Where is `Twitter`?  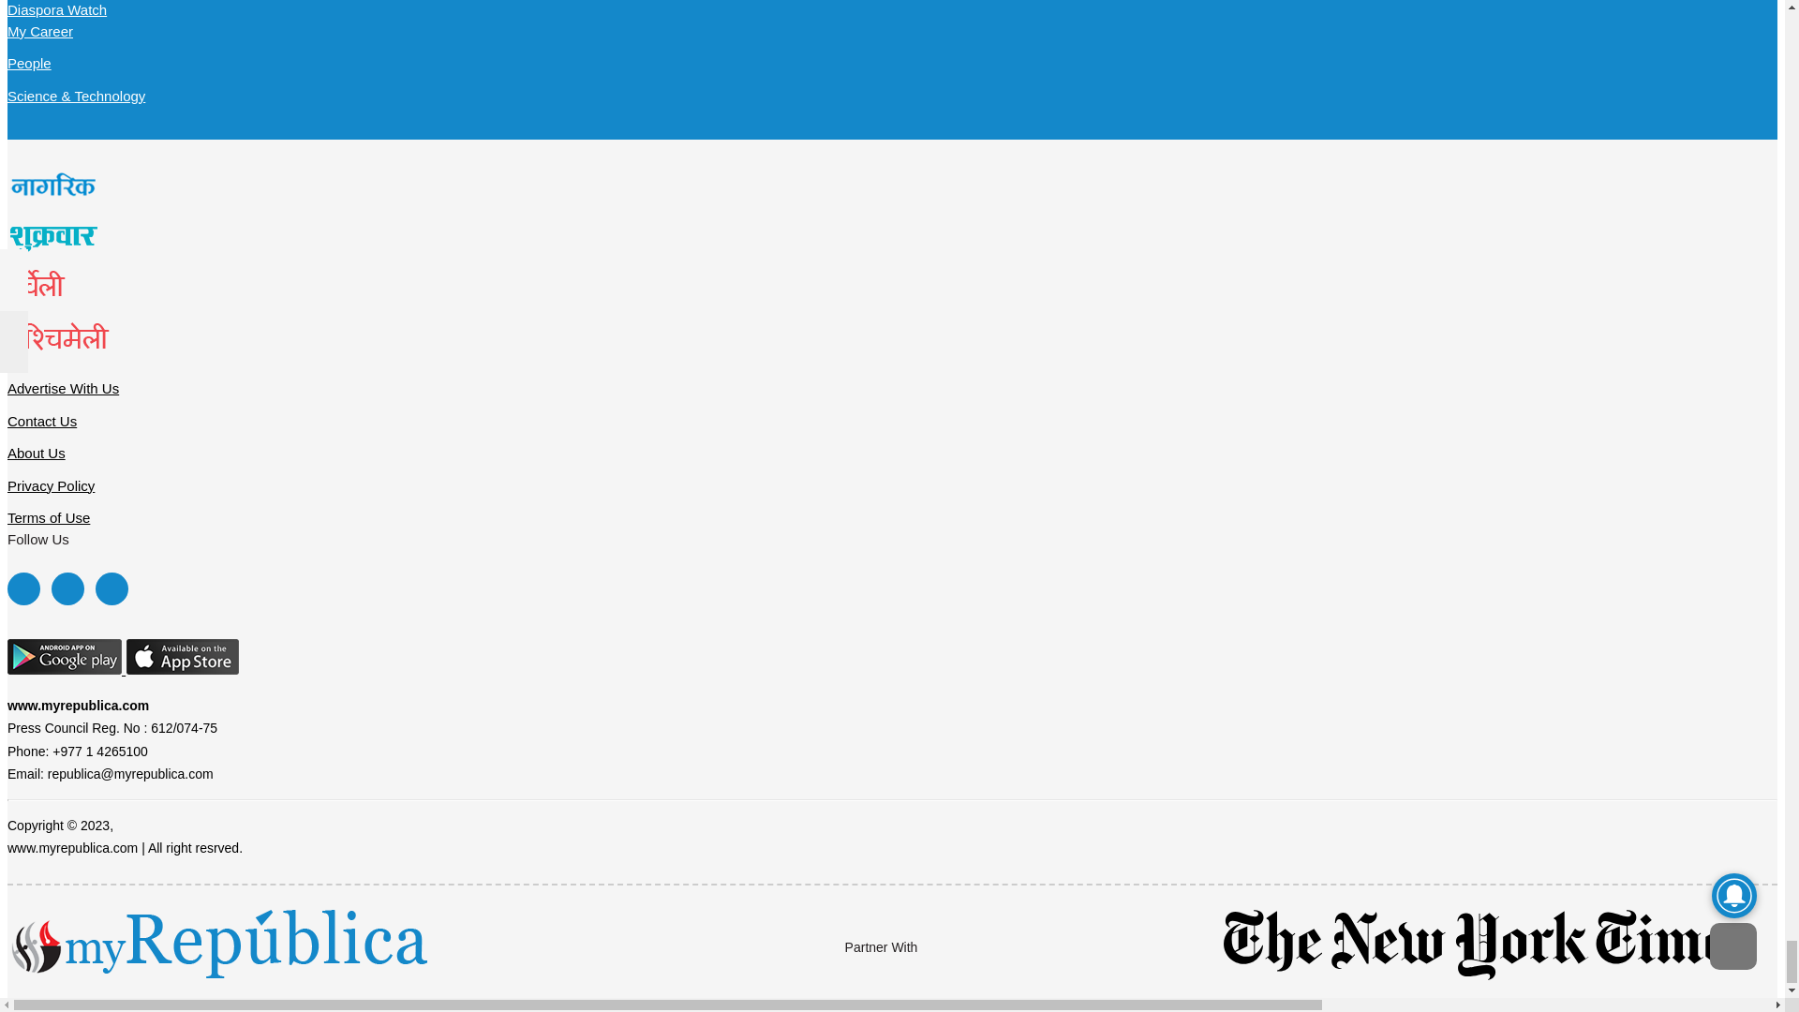
Twitter is located at coordinates (67, 588).